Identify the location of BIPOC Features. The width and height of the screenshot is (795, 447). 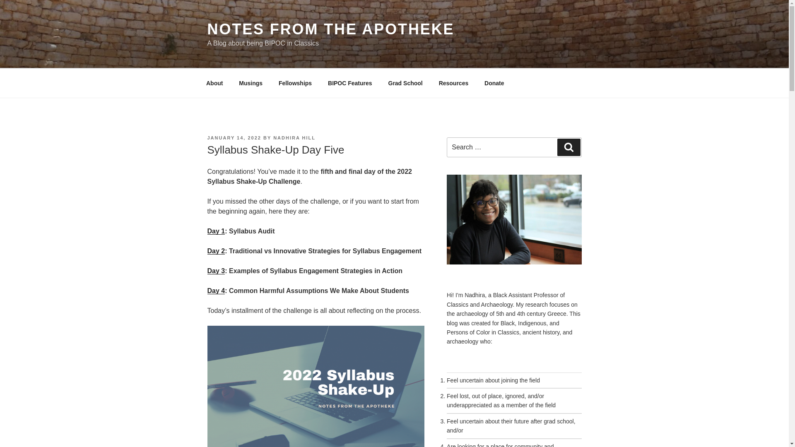
(350, 83).